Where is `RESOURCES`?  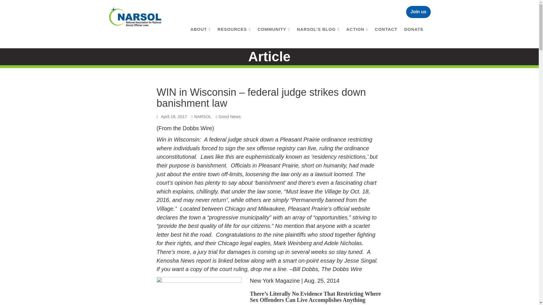 RESOURCES is located at coordinates (234, 29).